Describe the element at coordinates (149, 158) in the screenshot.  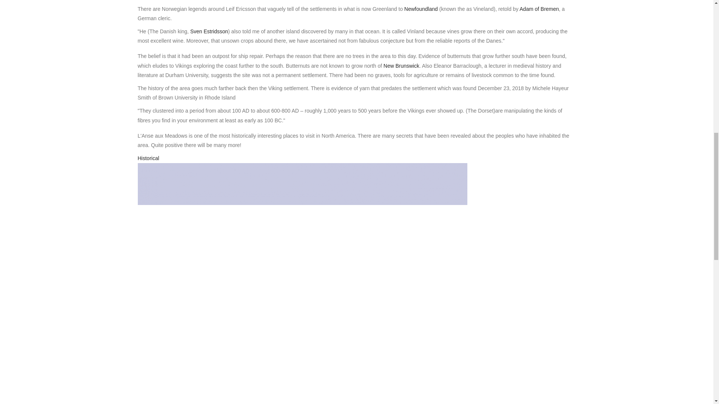
I see `Historical` at that location.